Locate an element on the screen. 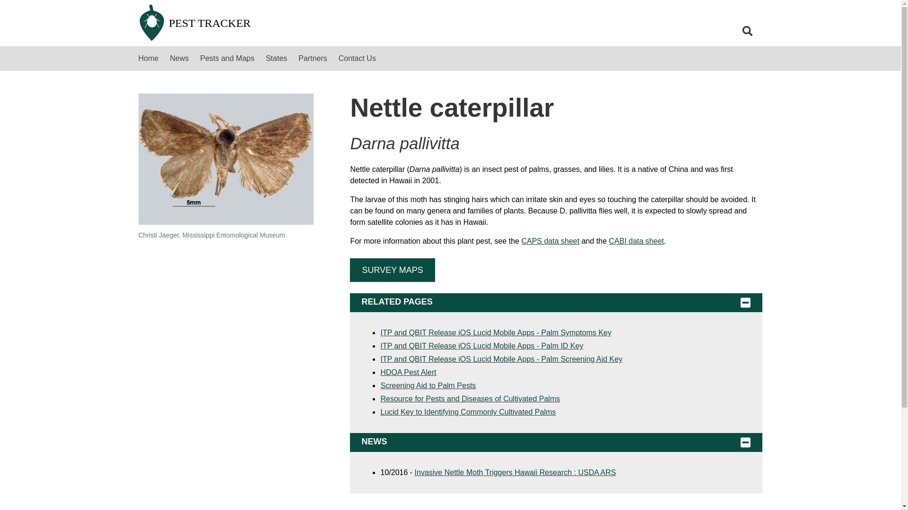 This screenshot has height=510, width=908. SURVEY MAPS is located at coordinates (392, 270).